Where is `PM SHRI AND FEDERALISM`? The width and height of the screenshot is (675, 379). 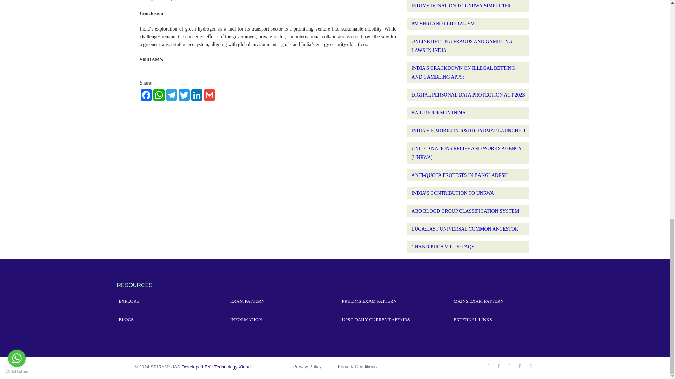 PM SHRI AND FEDERALISM is located at coordinates (443, 24).